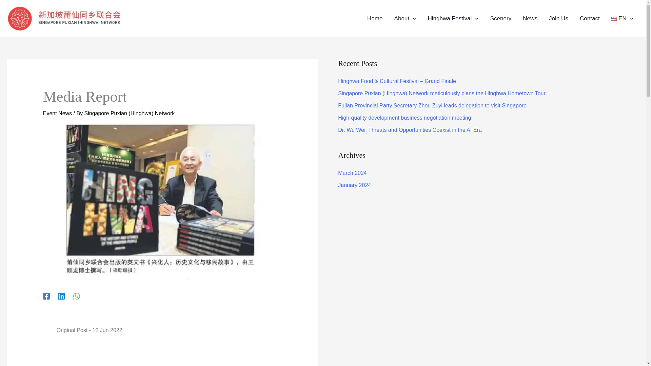  I want to click on EN, so click(622, 18).